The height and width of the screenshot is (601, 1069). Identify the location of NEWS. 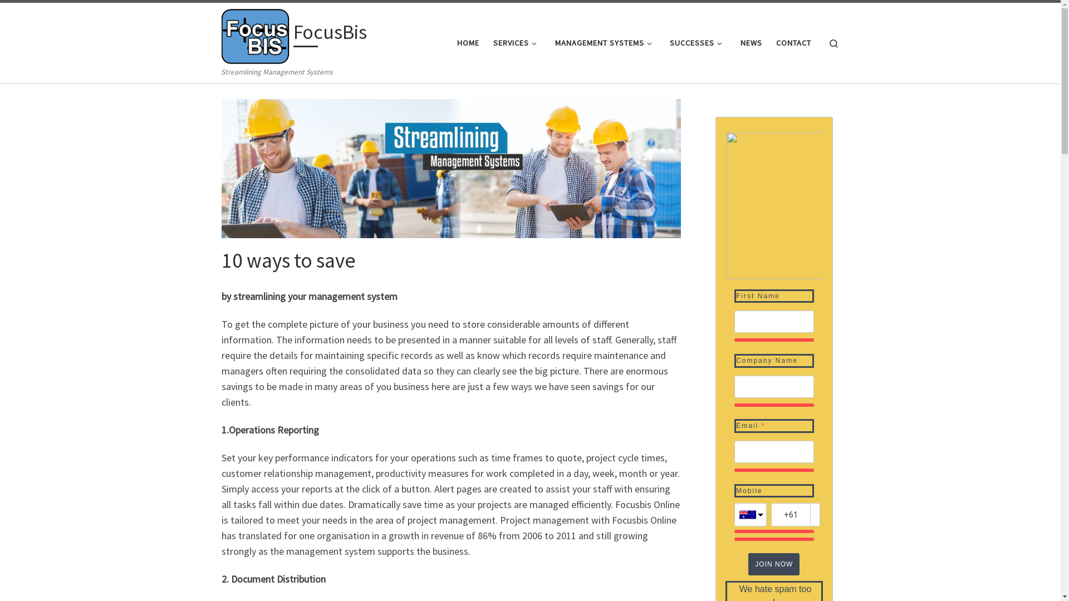
(751, 43).